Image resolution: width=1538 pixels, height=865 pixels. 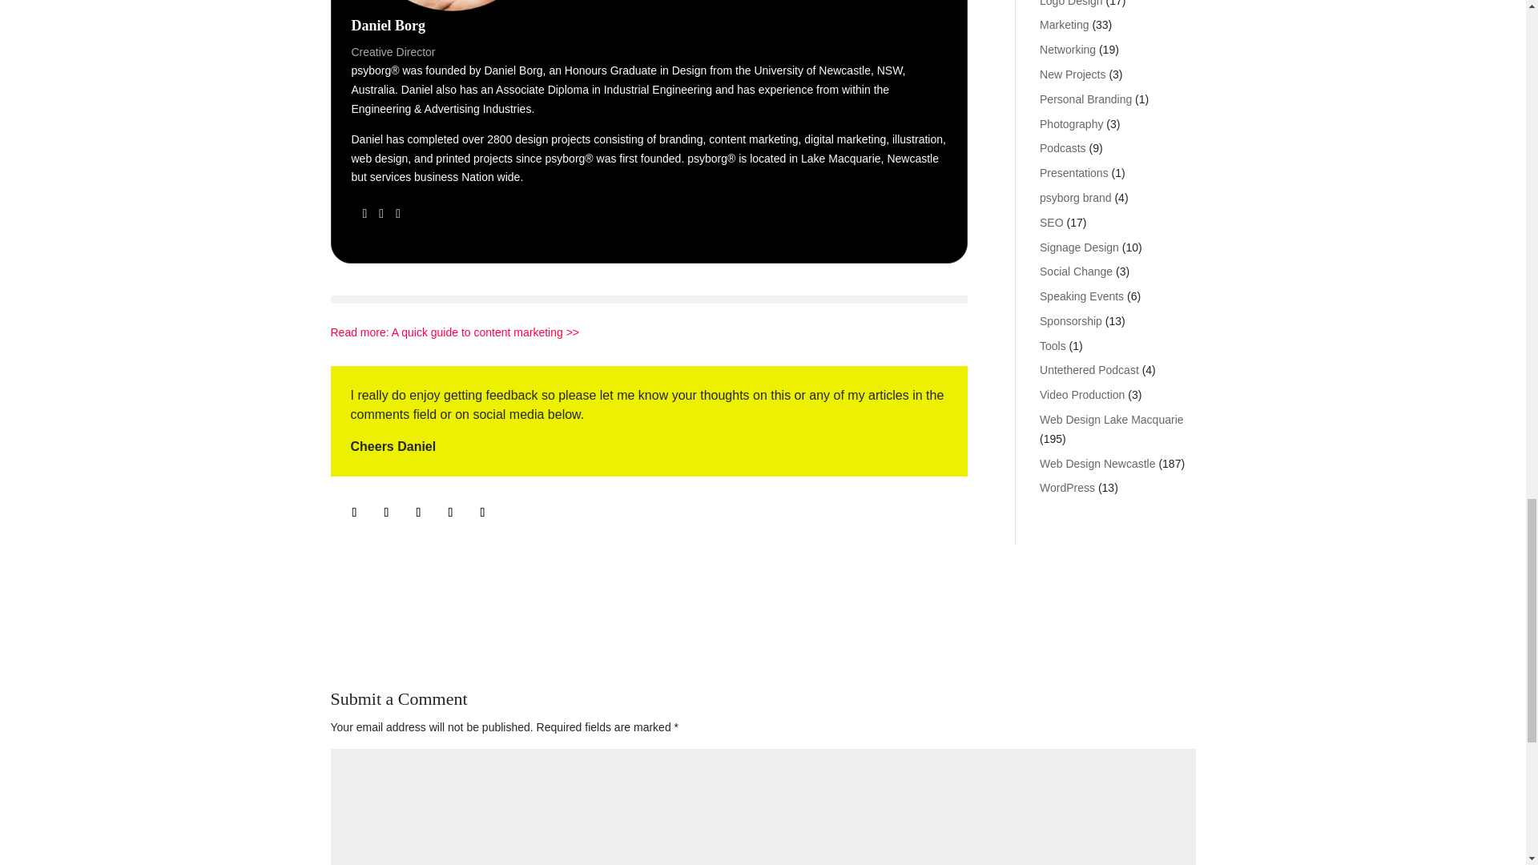 What do you see at coordinates (449, 513) in the screenshot?
I see `Follow on Youtube` at bounding box center [449, 513].